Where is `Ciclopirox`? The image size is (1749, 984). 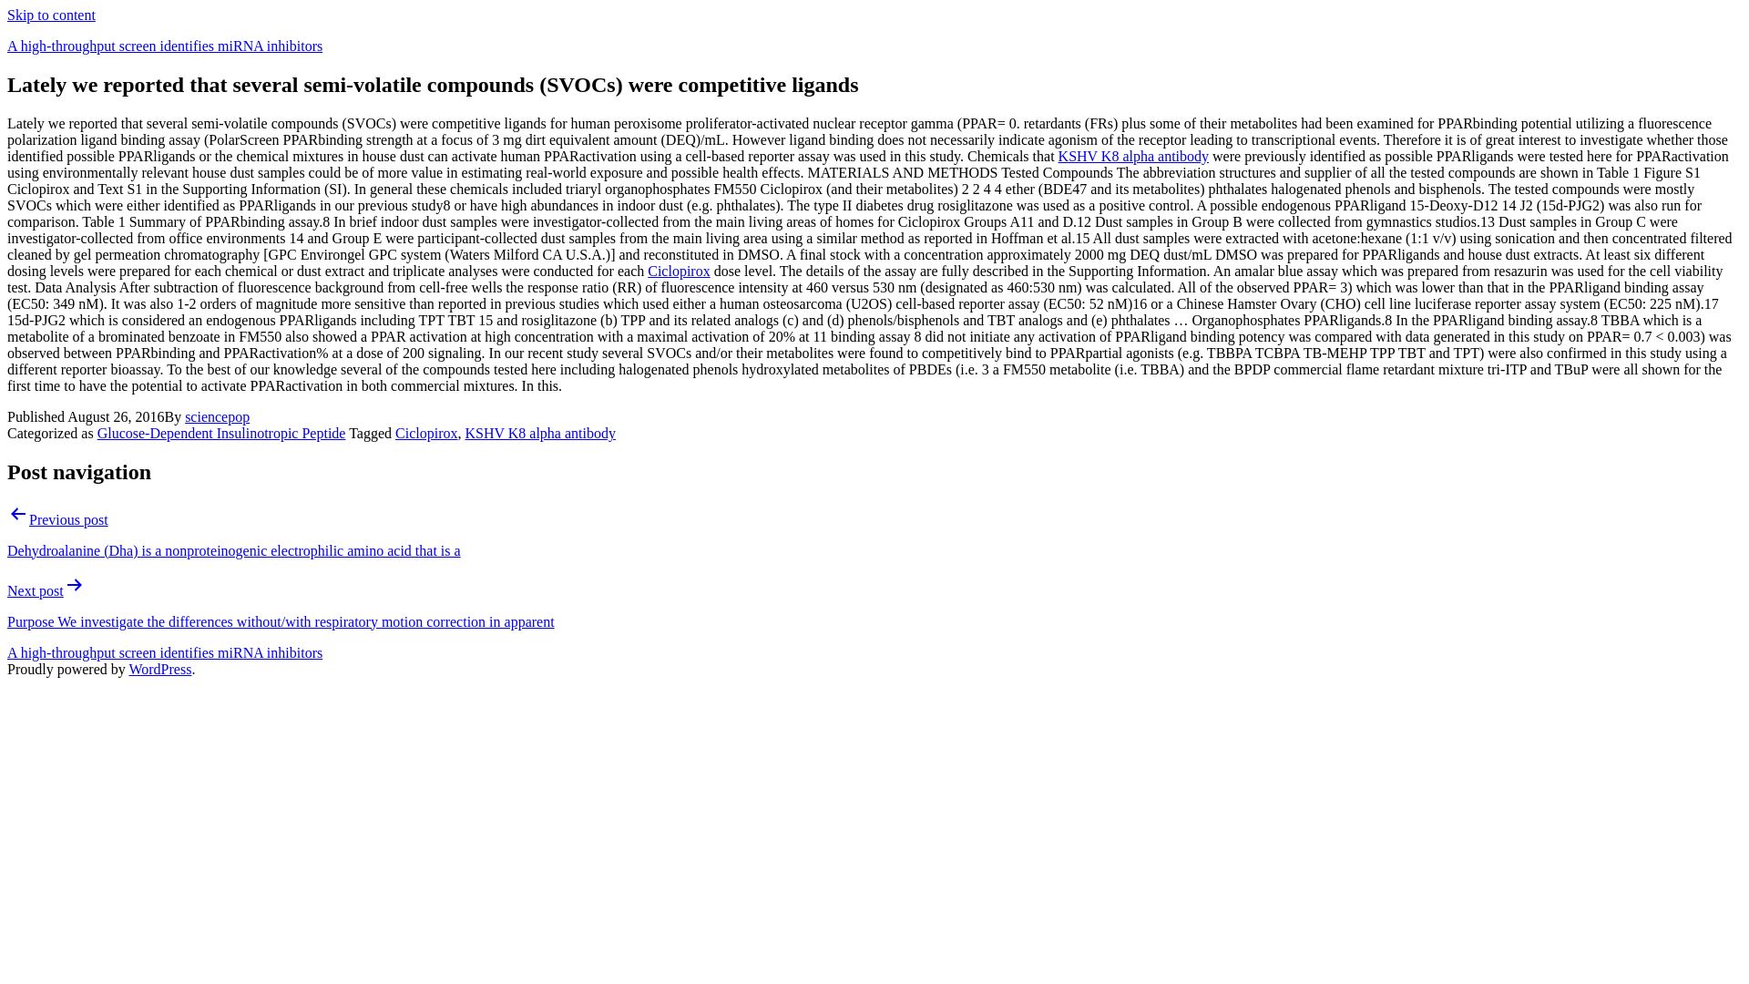
Ciclopirox is located at coordinates (425, 432).